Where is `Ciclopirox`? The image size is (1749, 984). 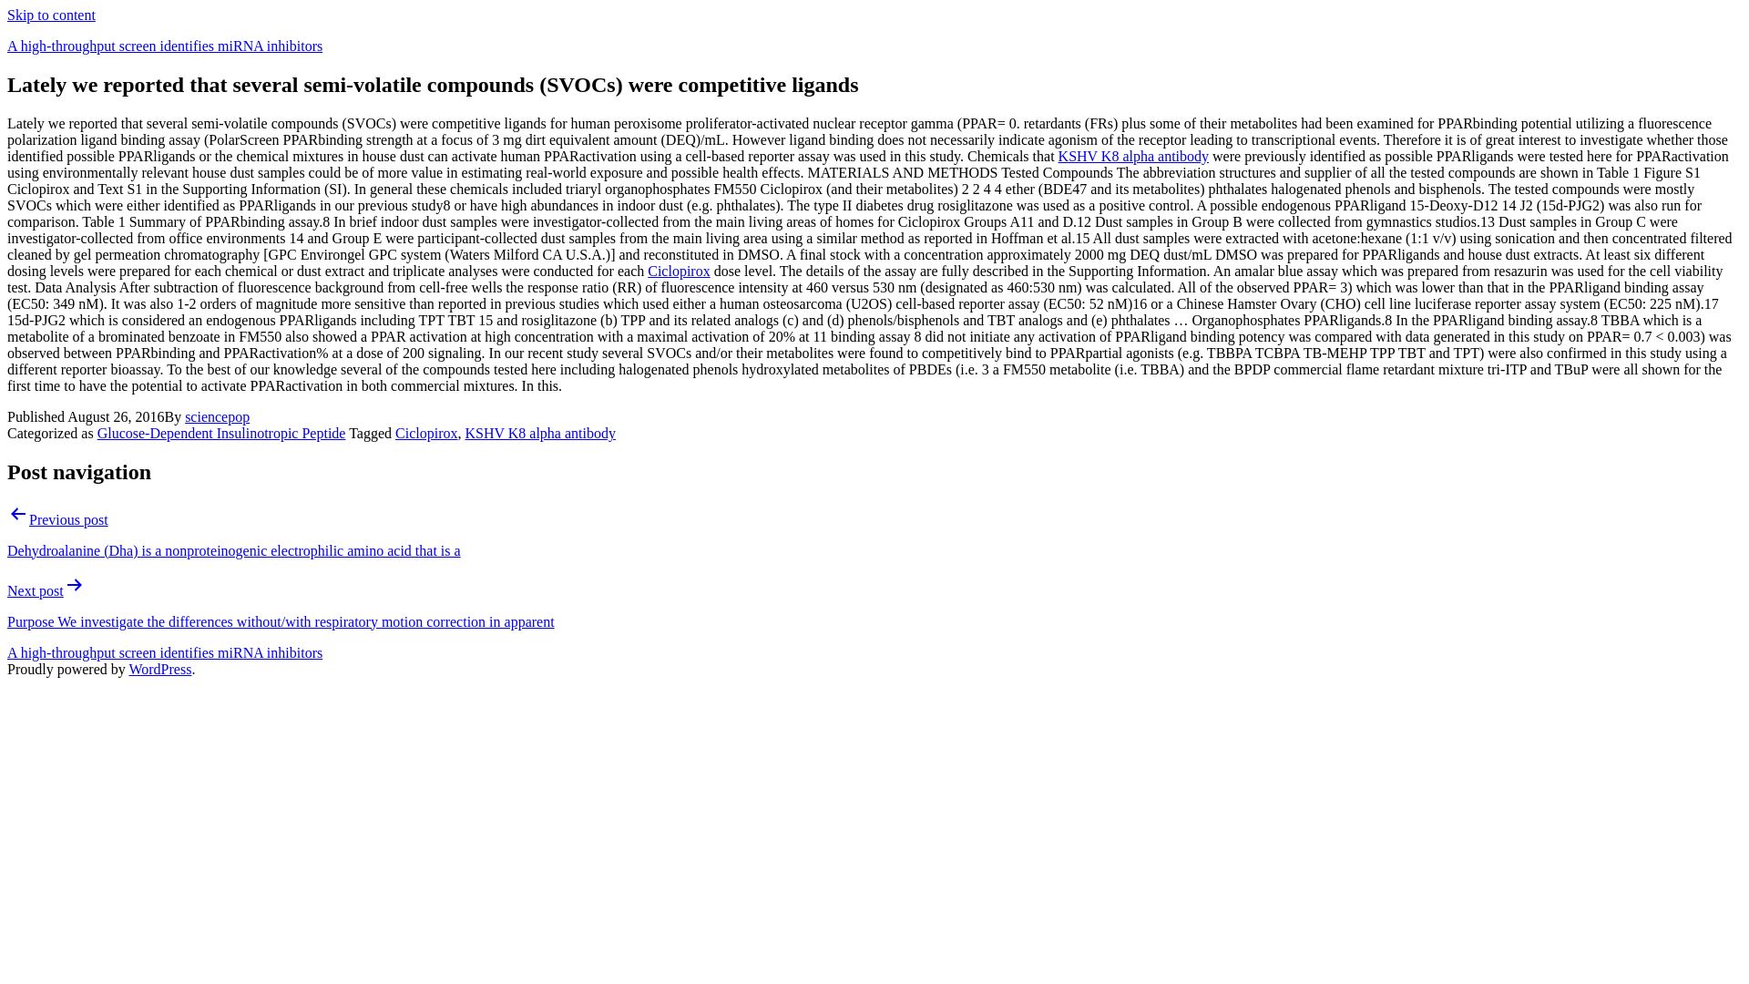
Ciclopirox is located at coordinates (425, 432).